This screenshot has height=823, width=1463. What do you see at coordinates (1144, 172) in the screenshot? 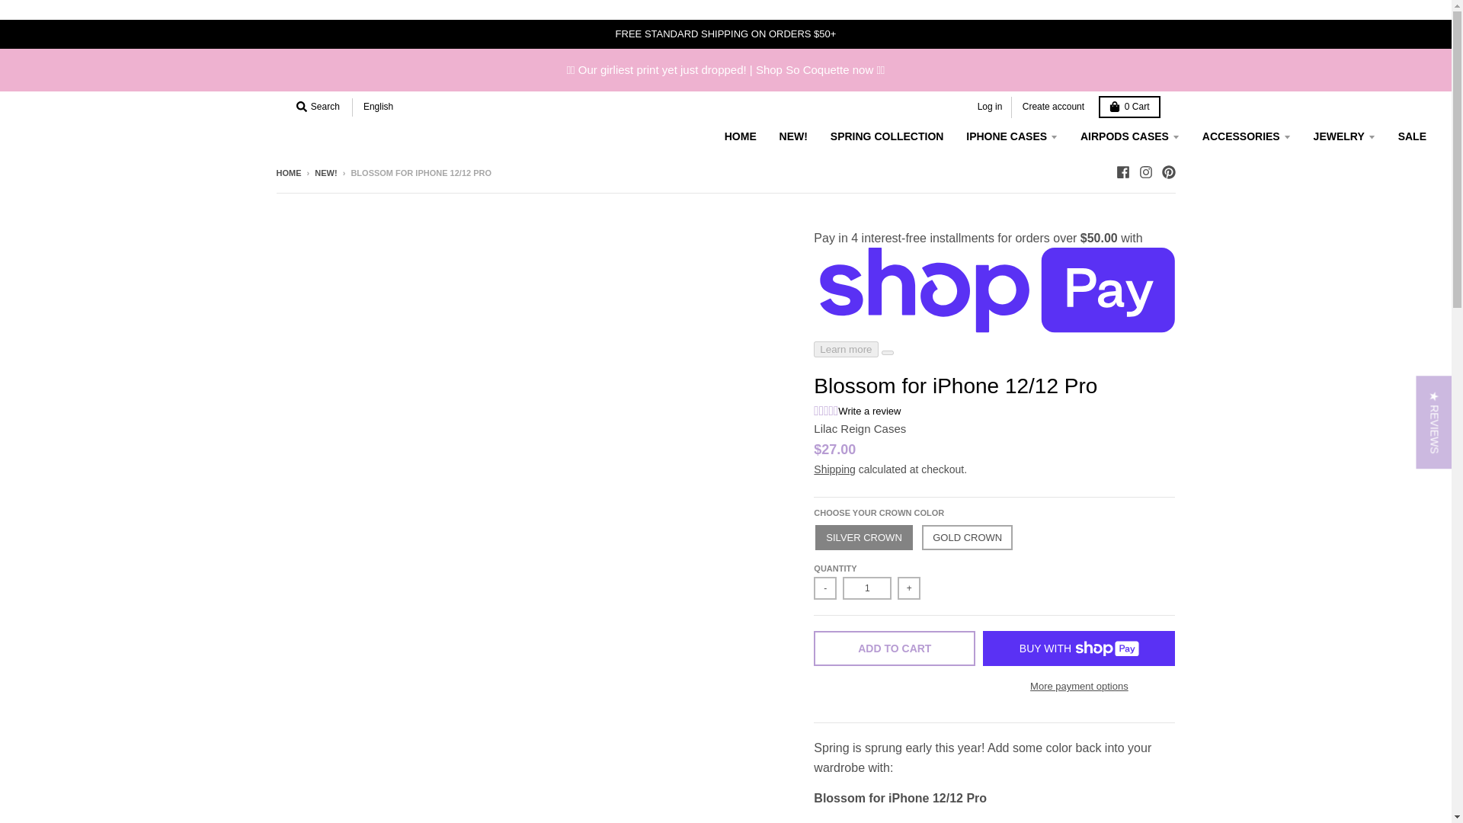
I see `Instagram - Lilac Reign Cases` at bounding box center [1144, 172].